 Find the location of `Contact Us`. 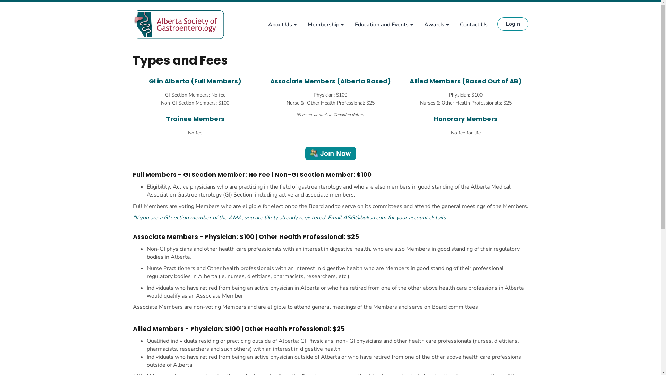

Contact Us is located at coordinates (474, 25).